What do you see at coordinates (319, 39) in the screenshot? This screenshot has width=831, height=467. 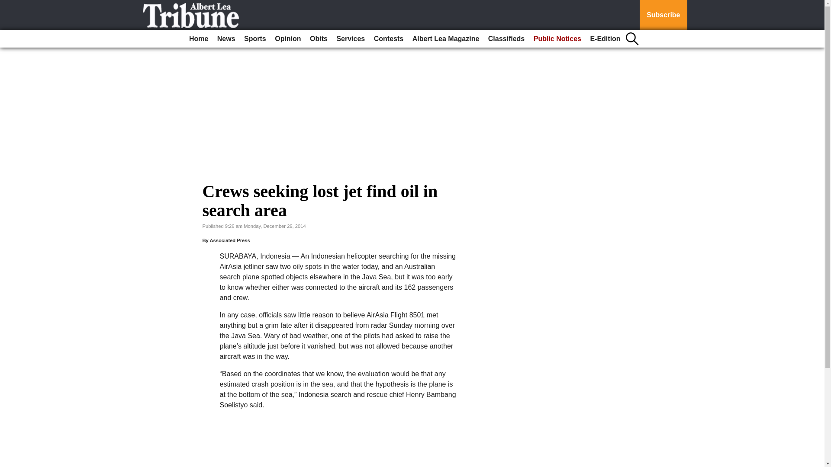 I see `Obits` at bounding box center [319, 39].